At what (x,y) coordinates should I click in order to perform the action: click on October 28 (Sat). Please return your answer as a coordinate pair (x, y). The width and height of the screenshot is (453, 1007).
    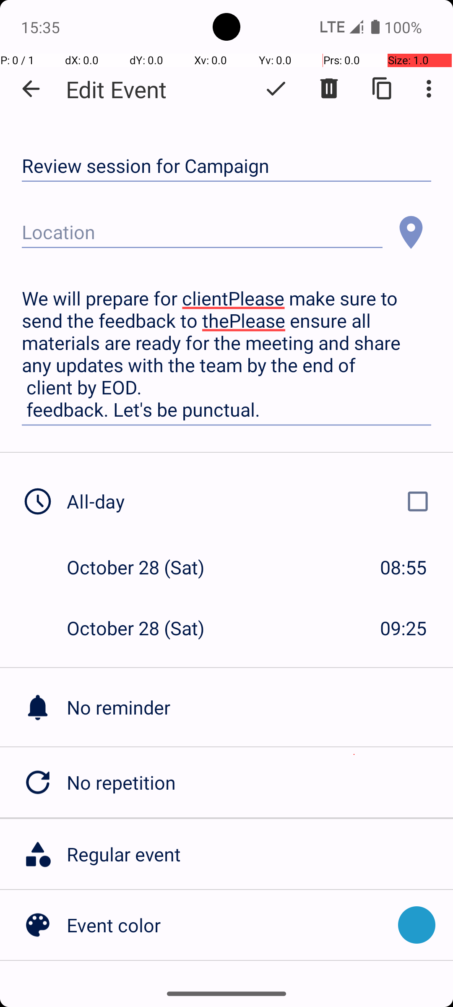
    Looking at the image, I should click on (144, 567).